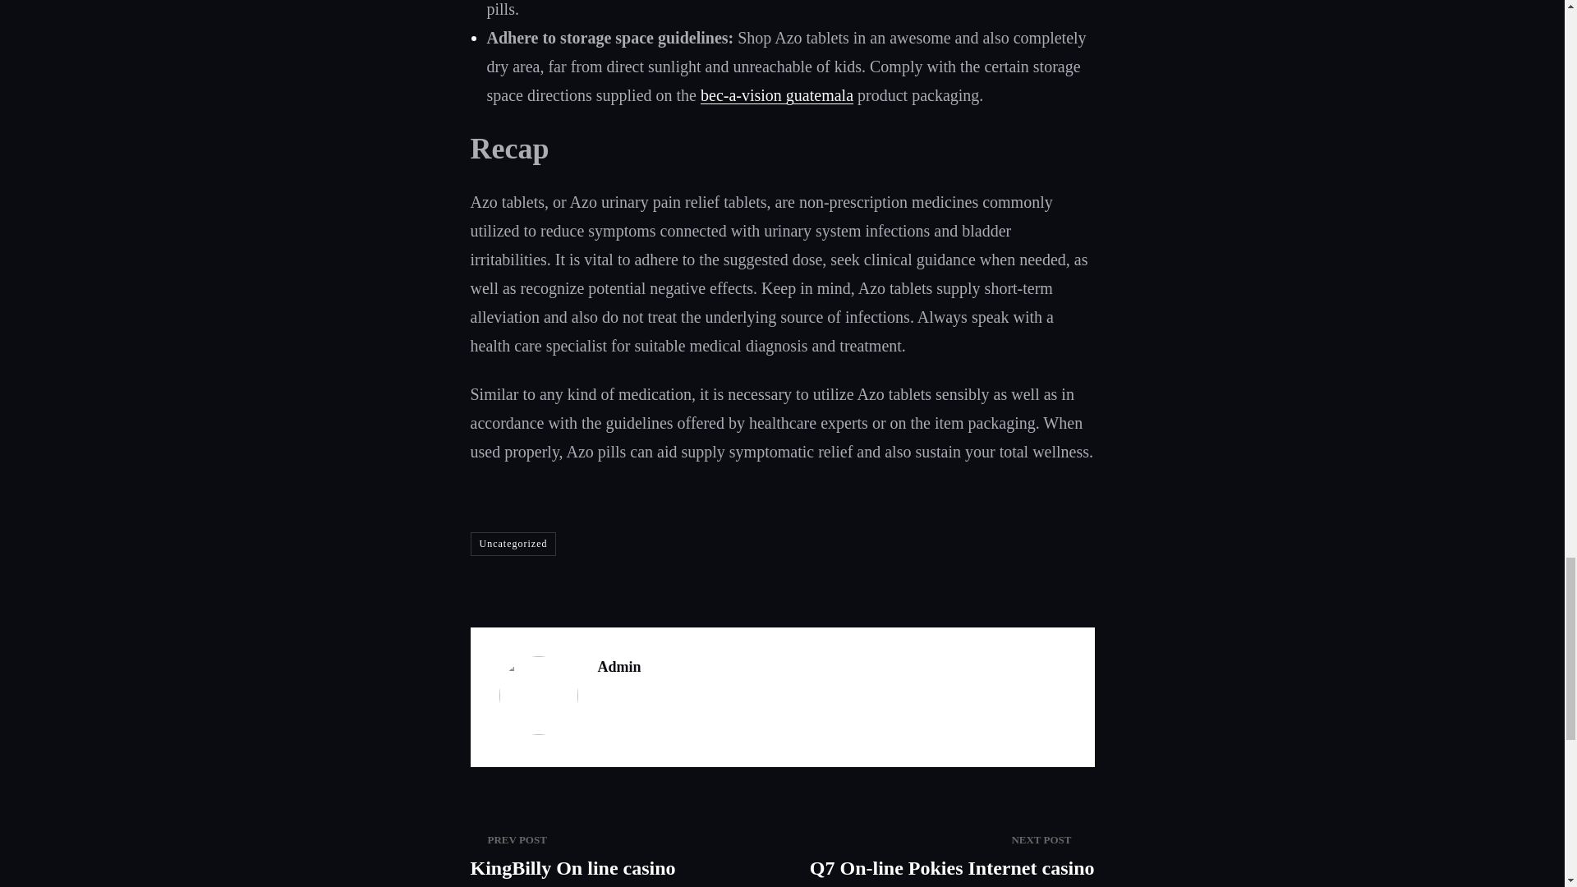 Image resolution: width=1577 pixels, height=887 pixels. I want to click on Uncategorized, so click(513, 544).